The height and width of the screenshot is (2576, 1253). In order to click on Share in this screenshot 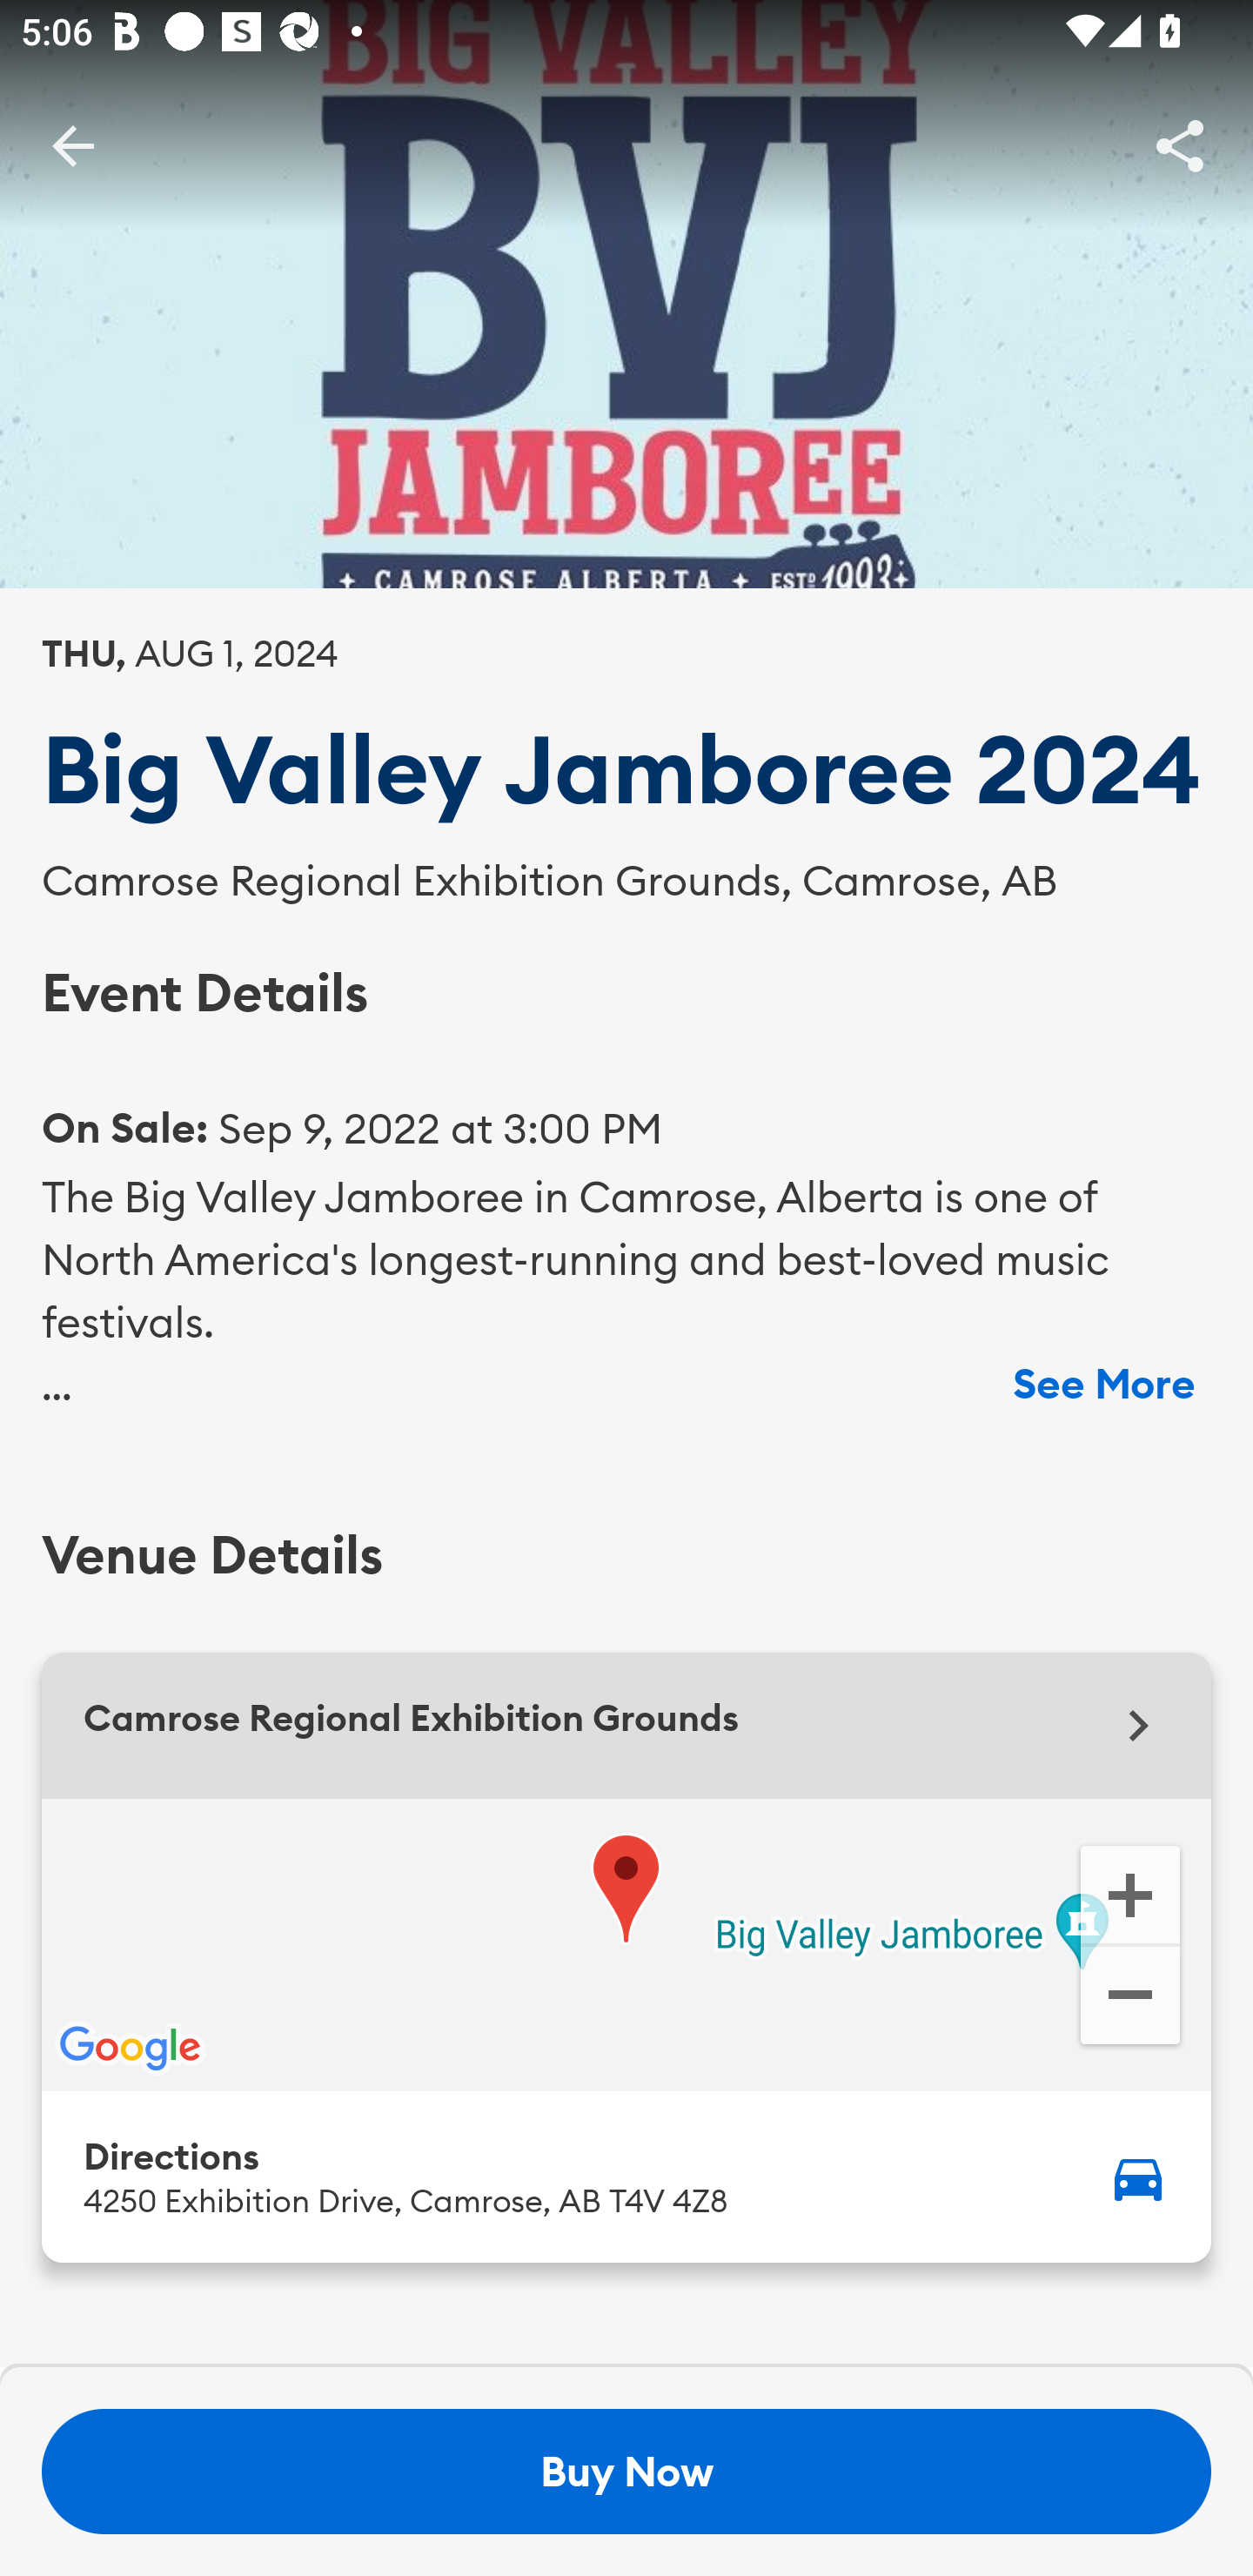, I will do `click(1180, 144)`.